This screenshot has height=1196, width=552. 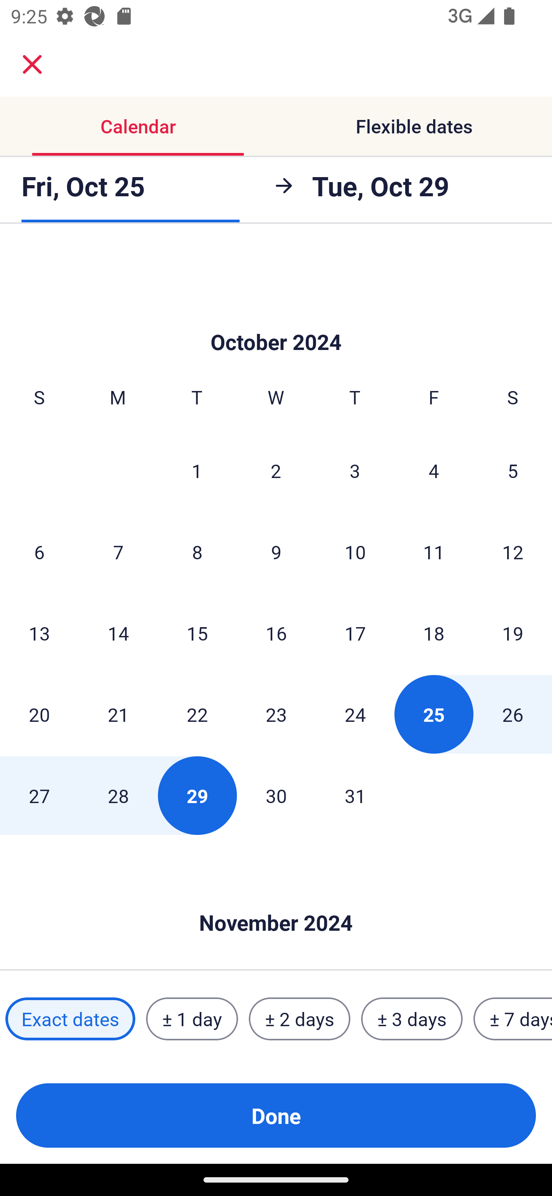 What do you see at coordinates (276, 795) in the screenshot?
I see `30 Wednesday, October 30, 2024` at bounding box center [276, 795].